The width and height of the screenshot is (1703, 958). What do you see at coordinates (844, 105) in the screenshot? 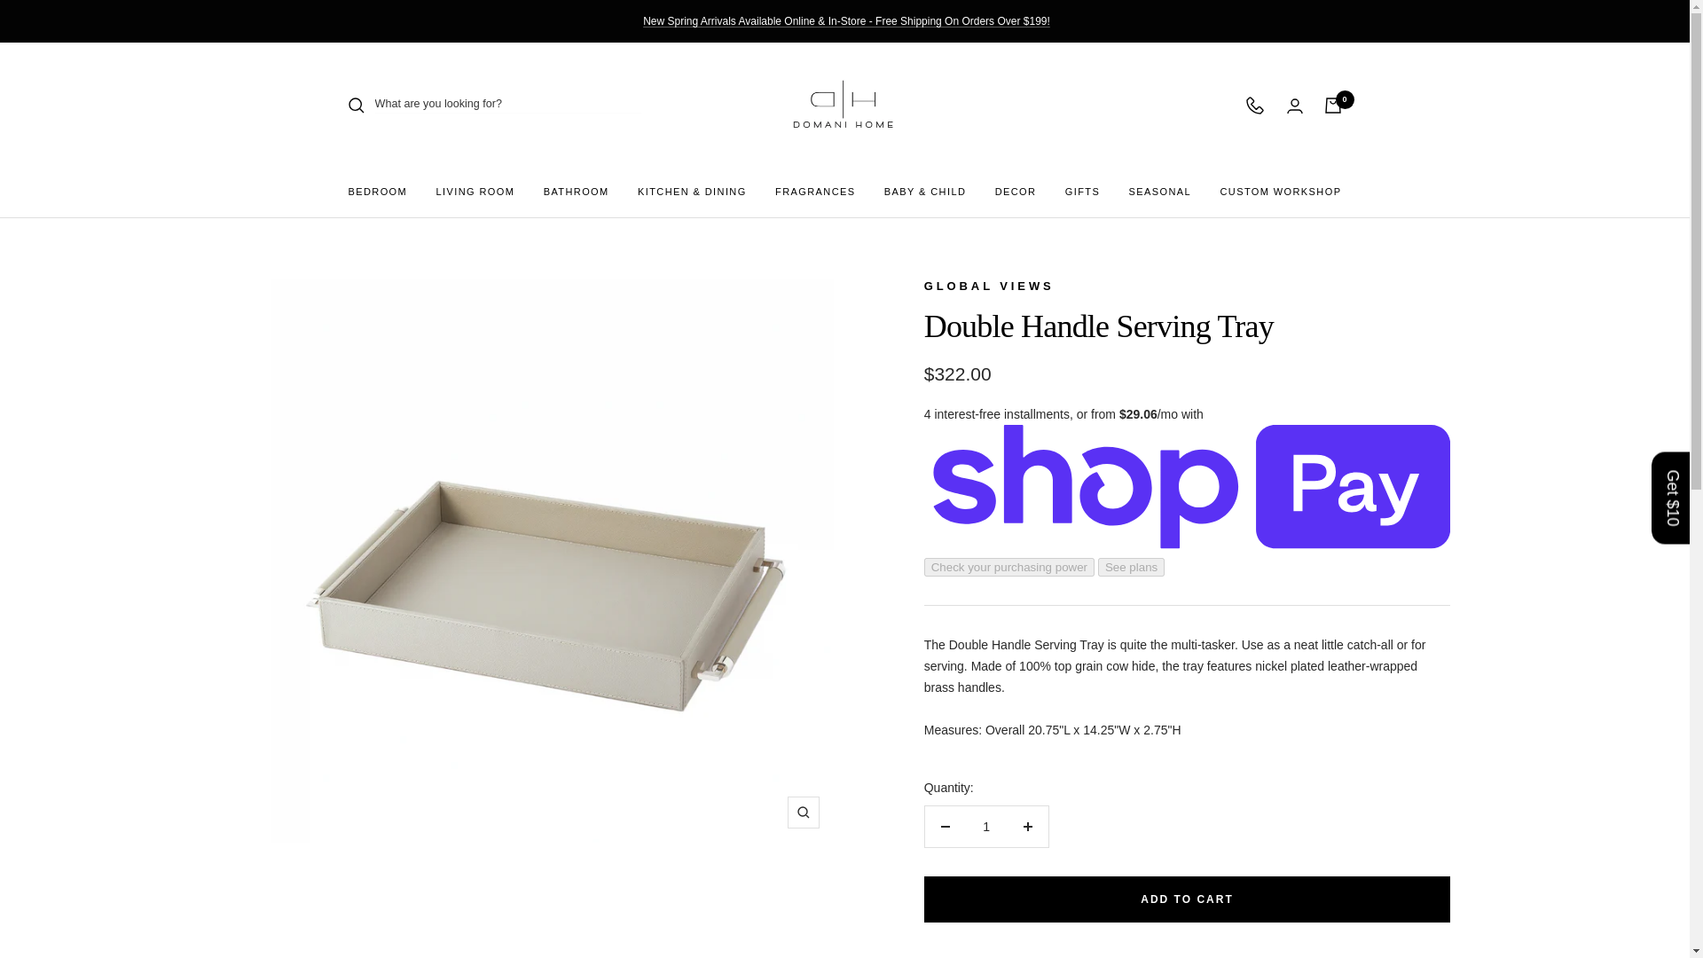
I see `Domani Home` at bounding box center [844, 105].